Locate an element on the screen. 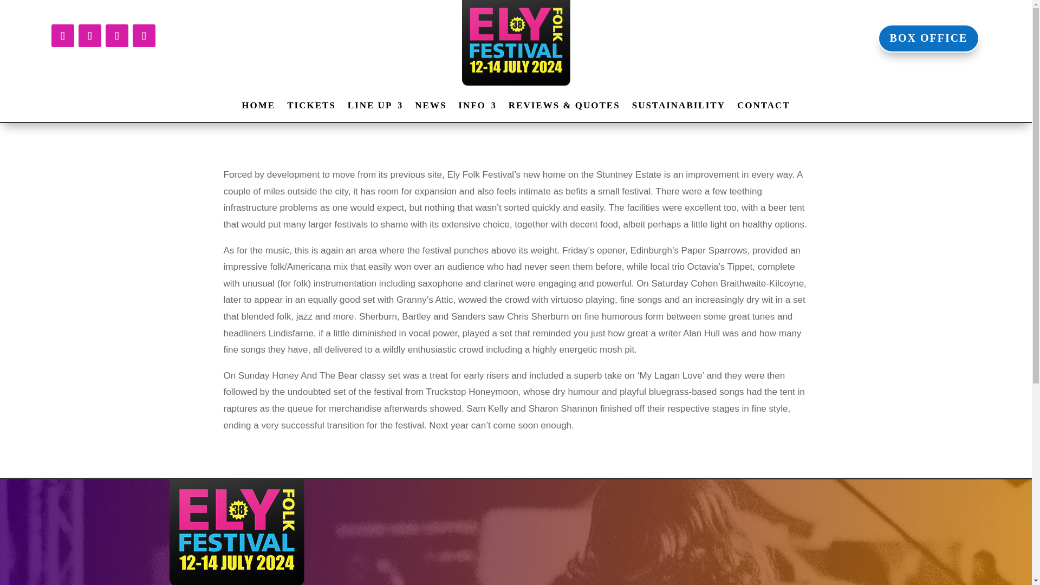 The height and width of the screenshot is (585, 1040). Follow on TikTok is located at coordinates (143, 36).